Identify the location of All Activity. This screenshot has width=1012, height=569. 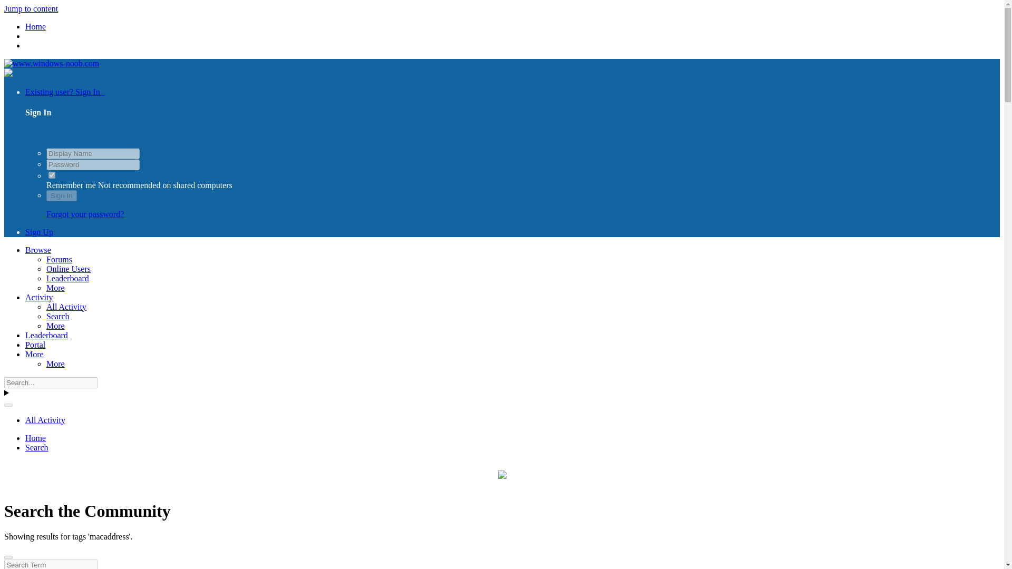
(45, 420).